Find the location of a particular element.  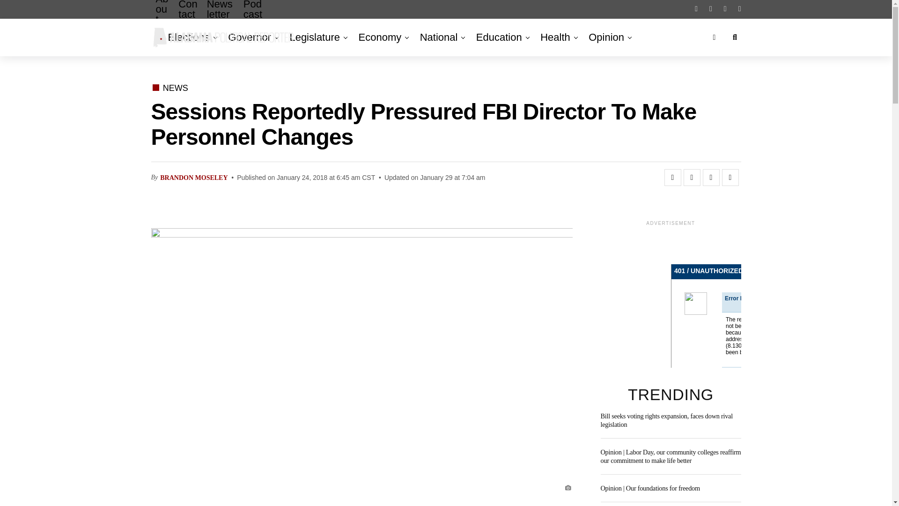

Governor is located at coordinates (249, 37).